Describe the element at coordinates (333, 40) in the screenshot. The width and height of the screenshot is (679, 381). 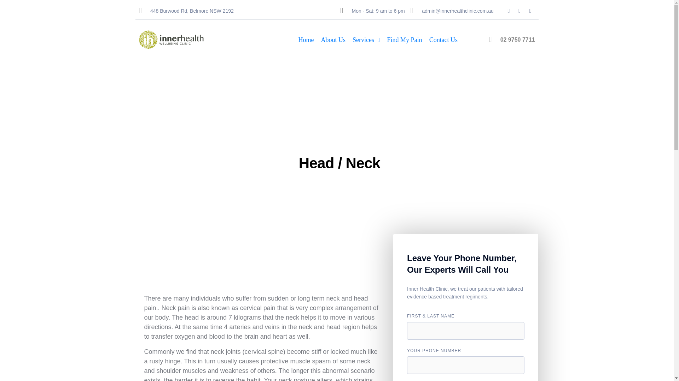
I see `About Us` at that location.